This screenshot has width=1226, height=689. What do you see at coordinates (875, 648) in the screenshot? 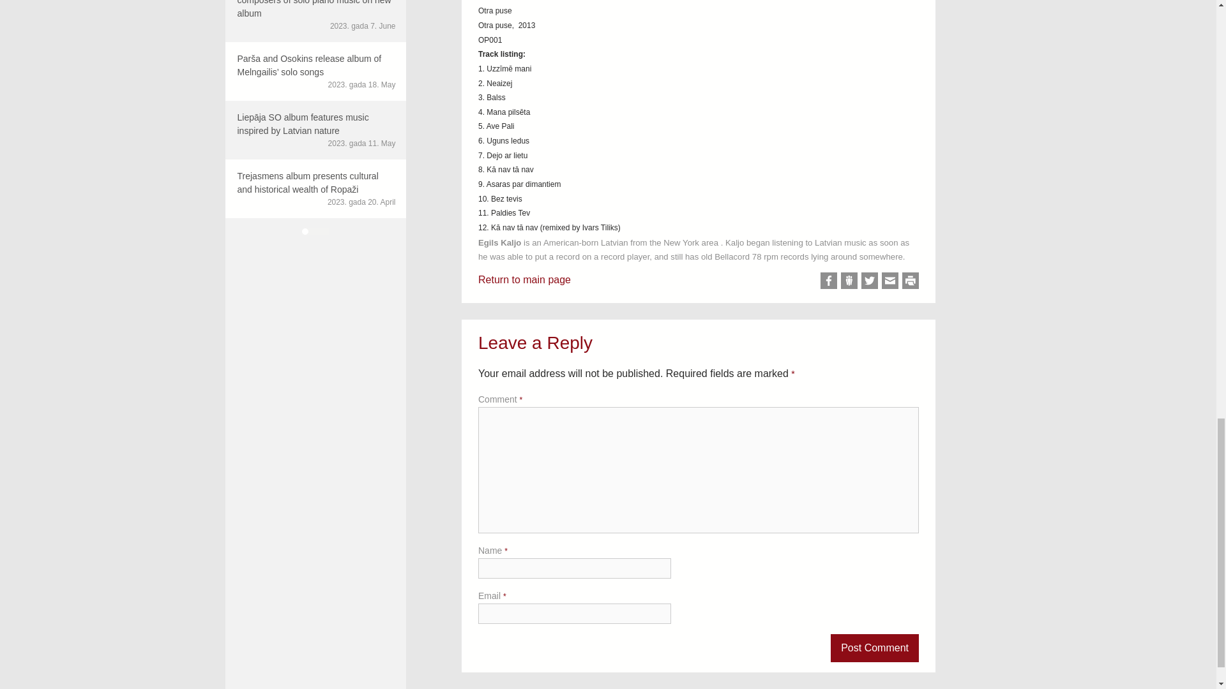
I see `Post Comment` at bounding box center [875, 648].